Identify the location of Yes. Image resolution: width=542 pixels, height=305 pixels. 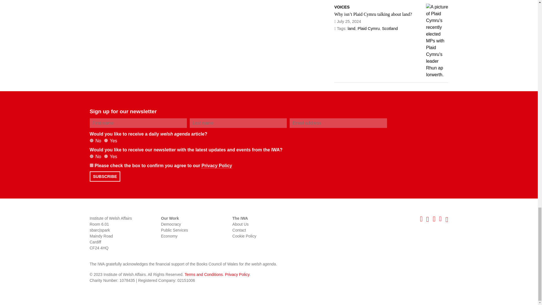
(106, 141).